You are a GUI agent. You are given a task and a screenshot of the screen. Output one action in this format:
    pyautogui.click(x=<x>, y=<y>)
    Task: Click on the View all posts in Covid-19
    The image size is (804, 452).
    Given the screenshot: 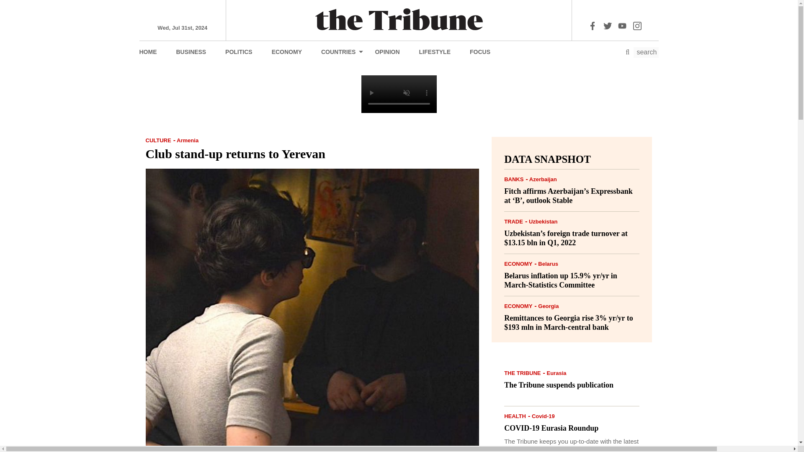 What is the action you would take?
    pyautogui.click(x=543, y=416)
    